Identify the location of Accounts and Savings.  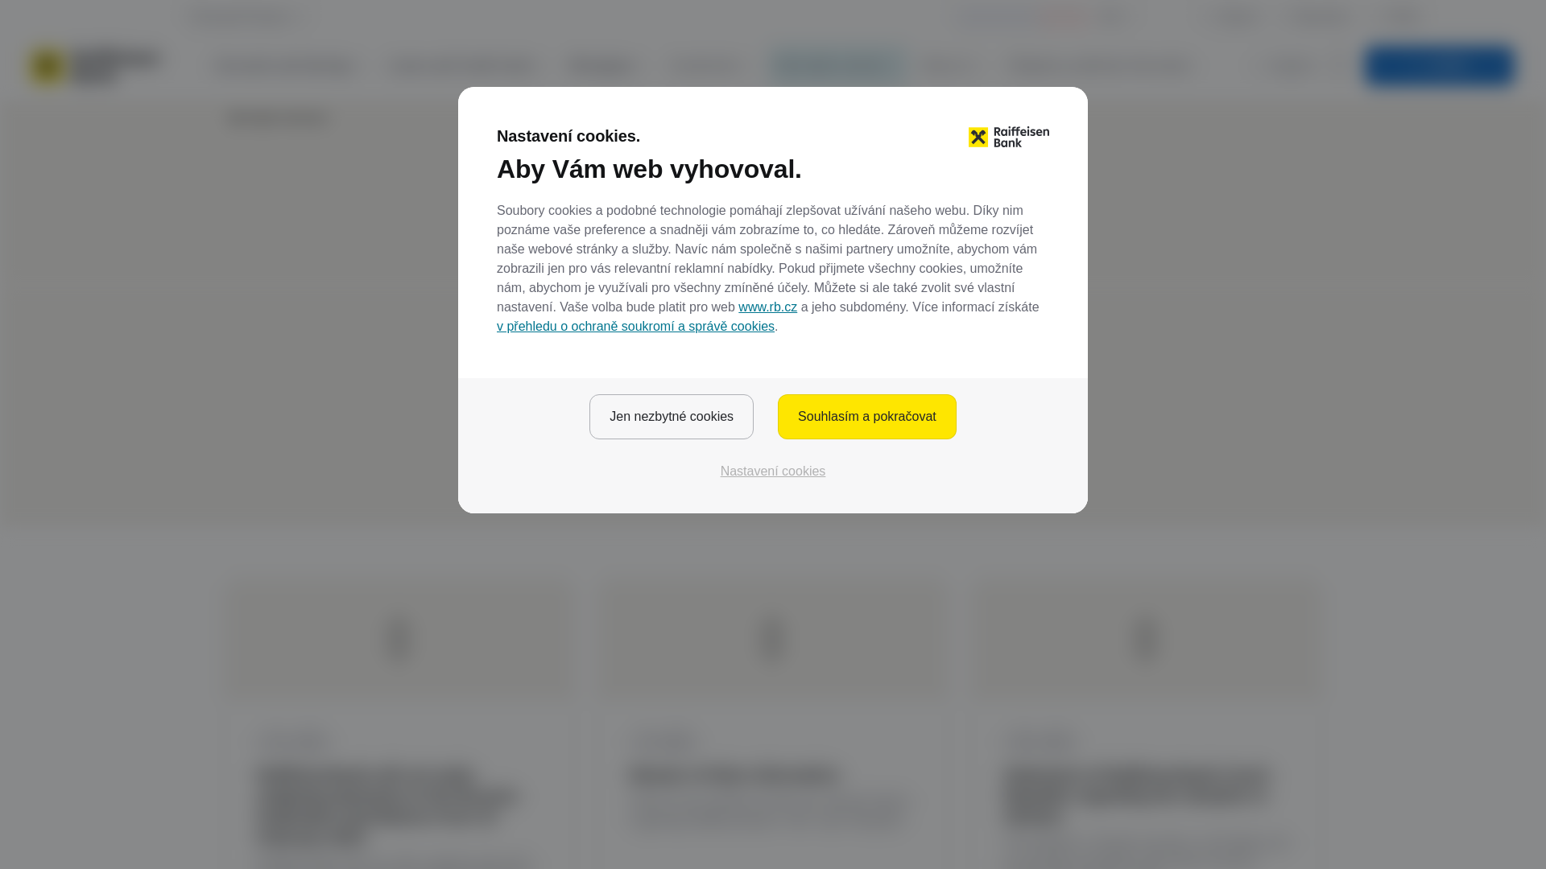
(291, 66).